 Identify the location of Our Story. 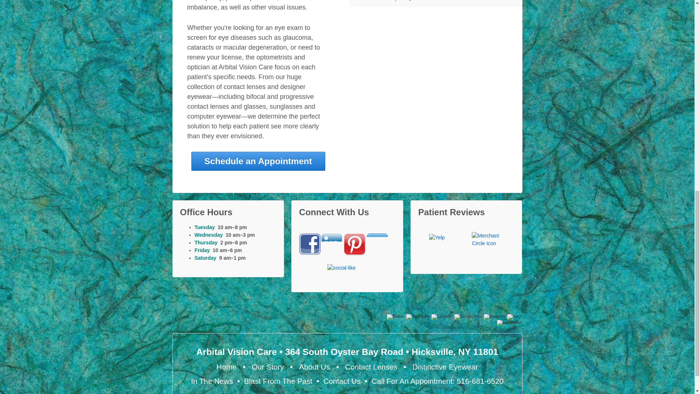
(267, 367).